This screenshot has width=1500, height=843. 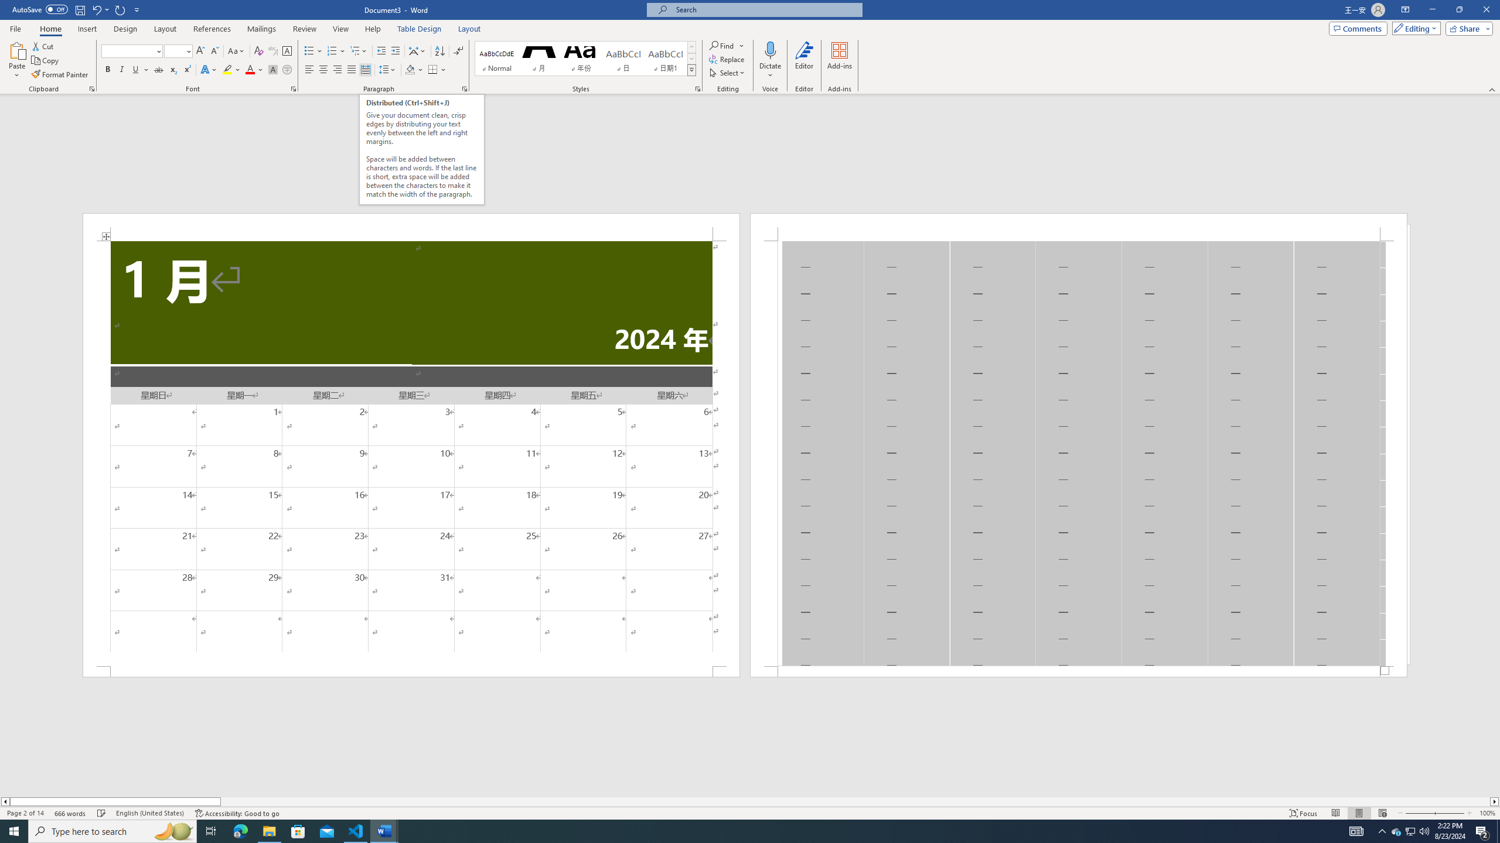 What do you see at coordinates (5, 801) in the screenshot?
I see `Column left` at bounding box center [5, 801].